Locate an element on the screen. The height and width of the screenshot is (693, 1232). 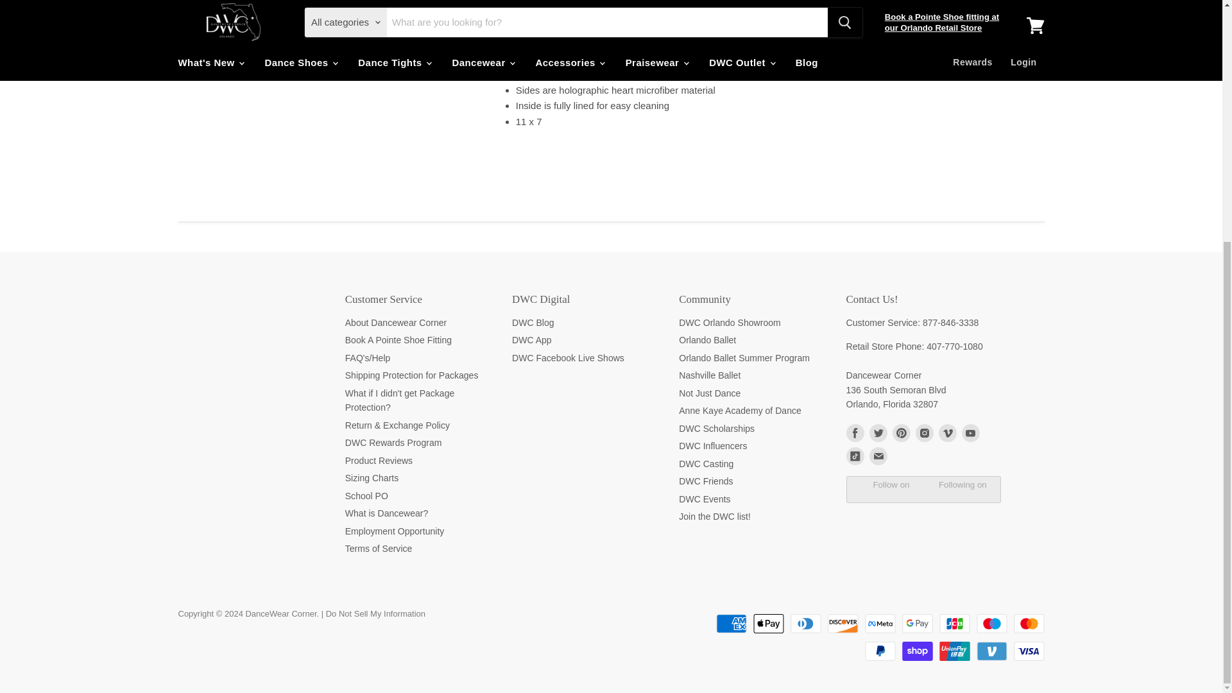
Email is located at coordinates (878, 456).